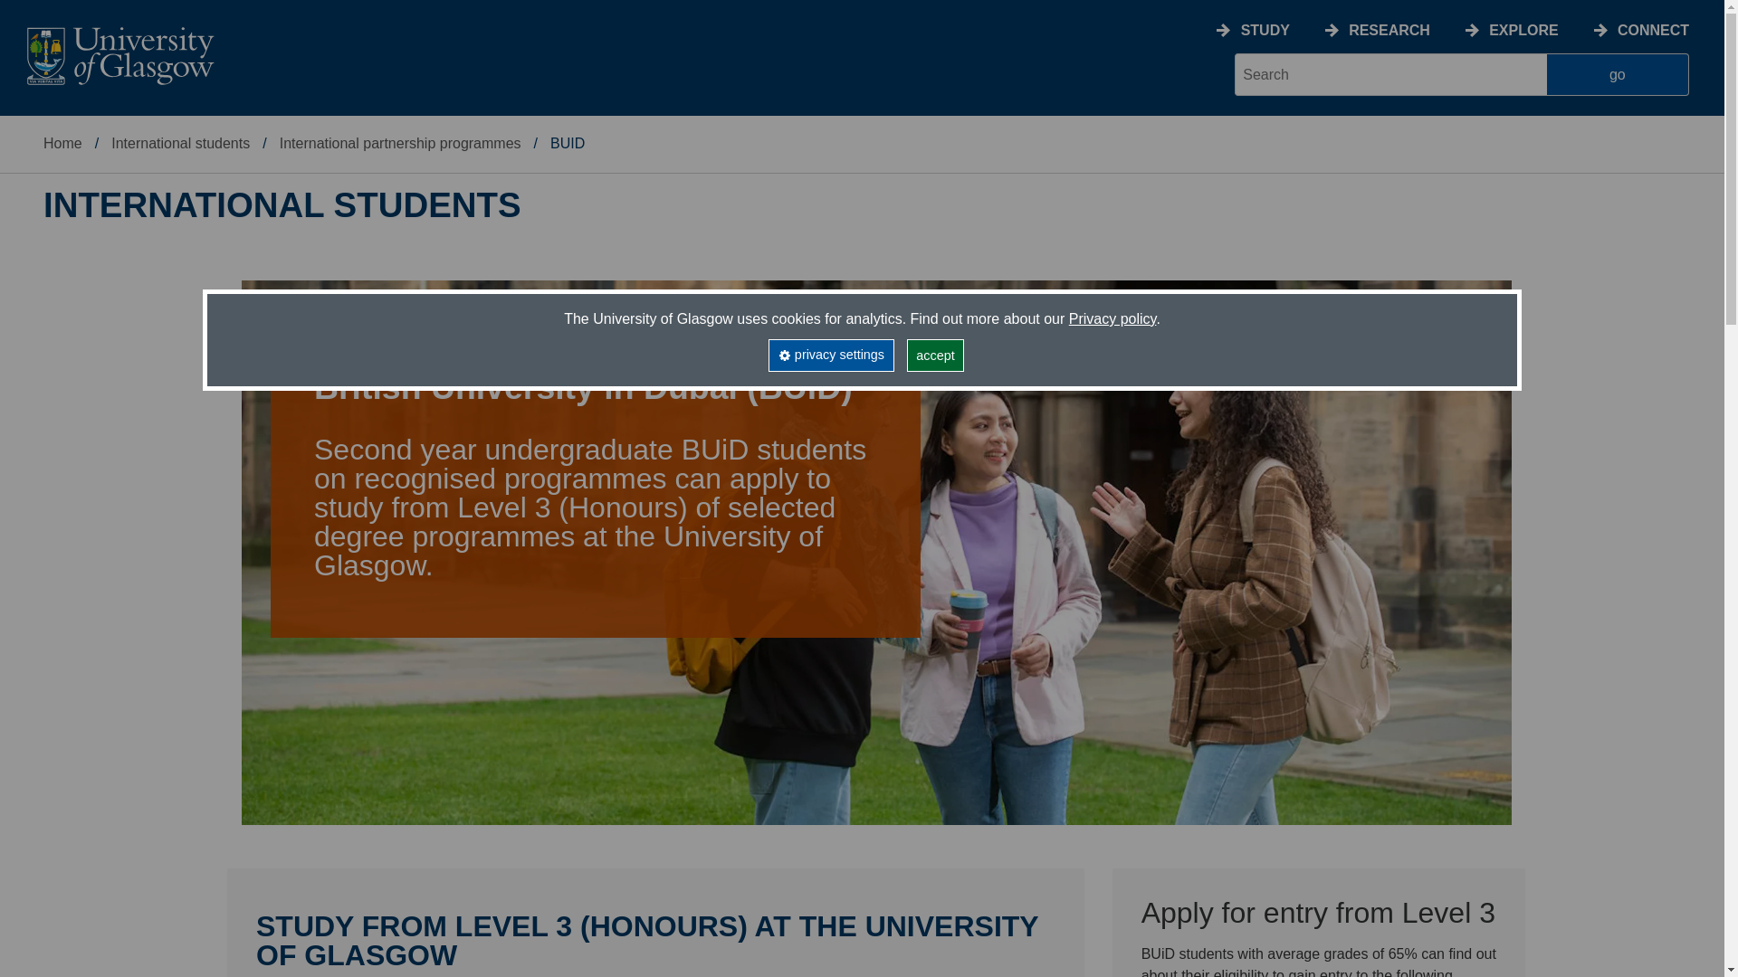 This screenshot has height=977, width=1738. Describe the element at coordinates (180, 143) in the screenshot. I see `International students` at that location.